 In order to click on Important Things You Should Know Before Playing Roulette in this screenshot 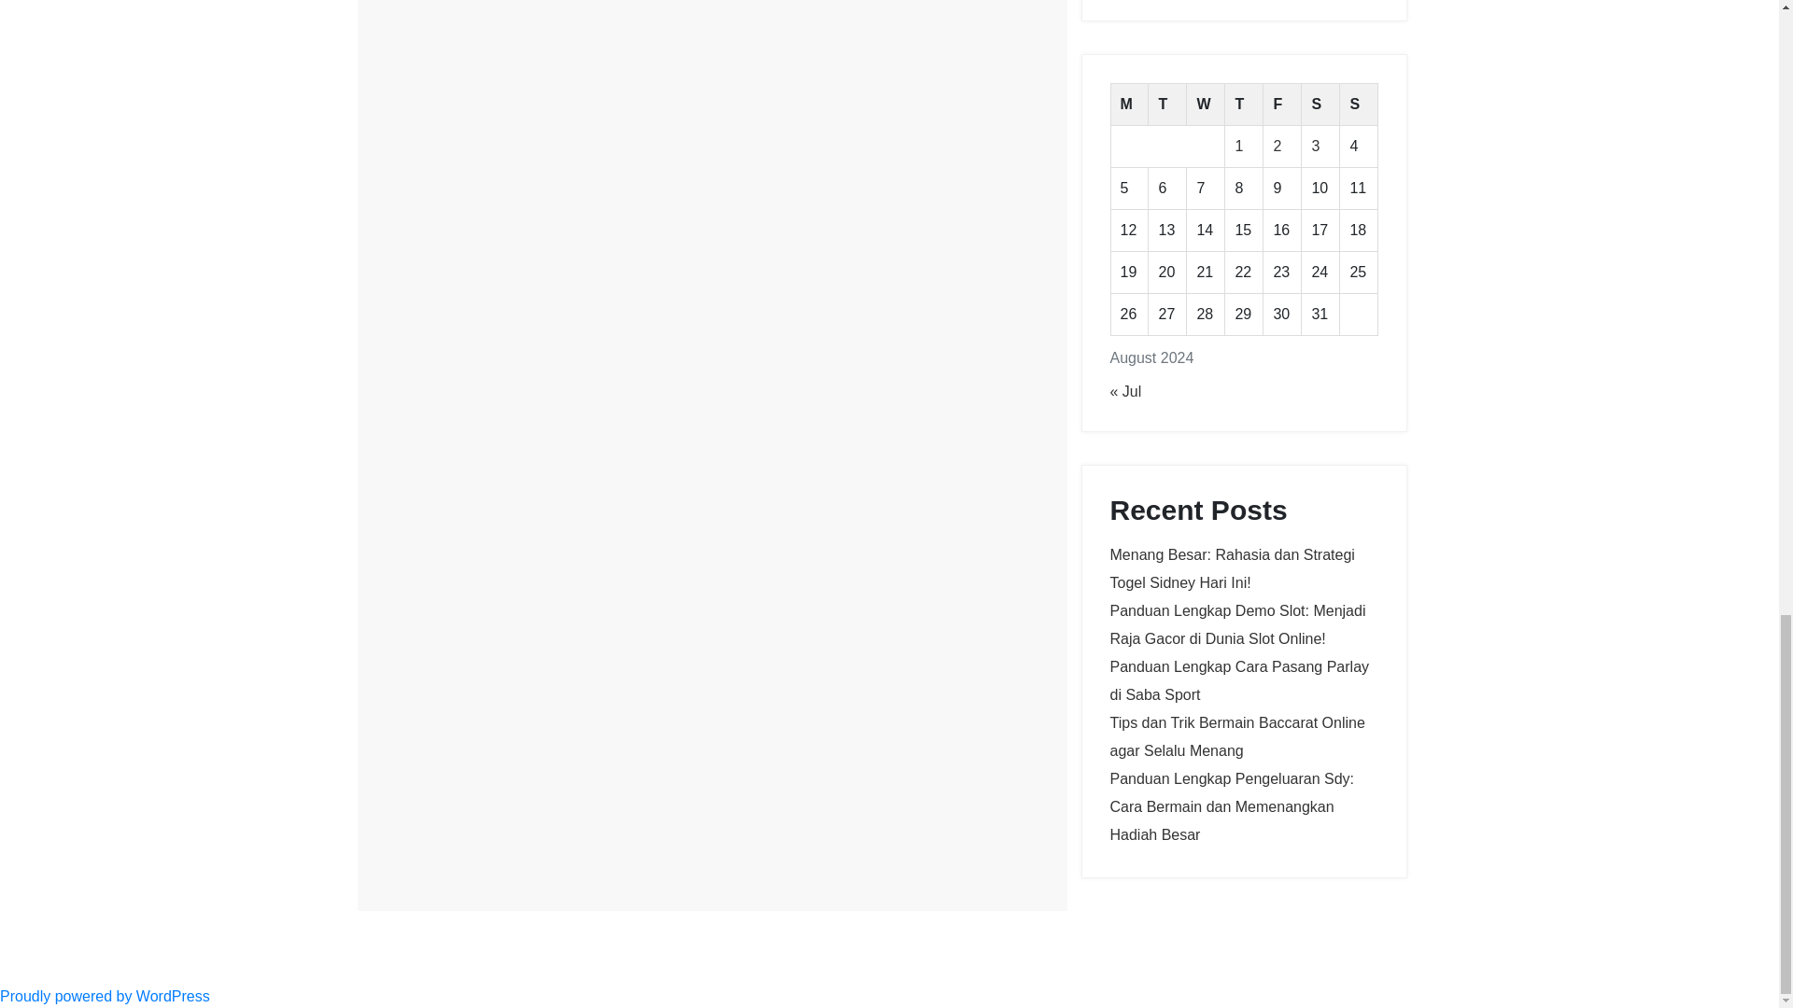, I will do `click(542, 19)`.